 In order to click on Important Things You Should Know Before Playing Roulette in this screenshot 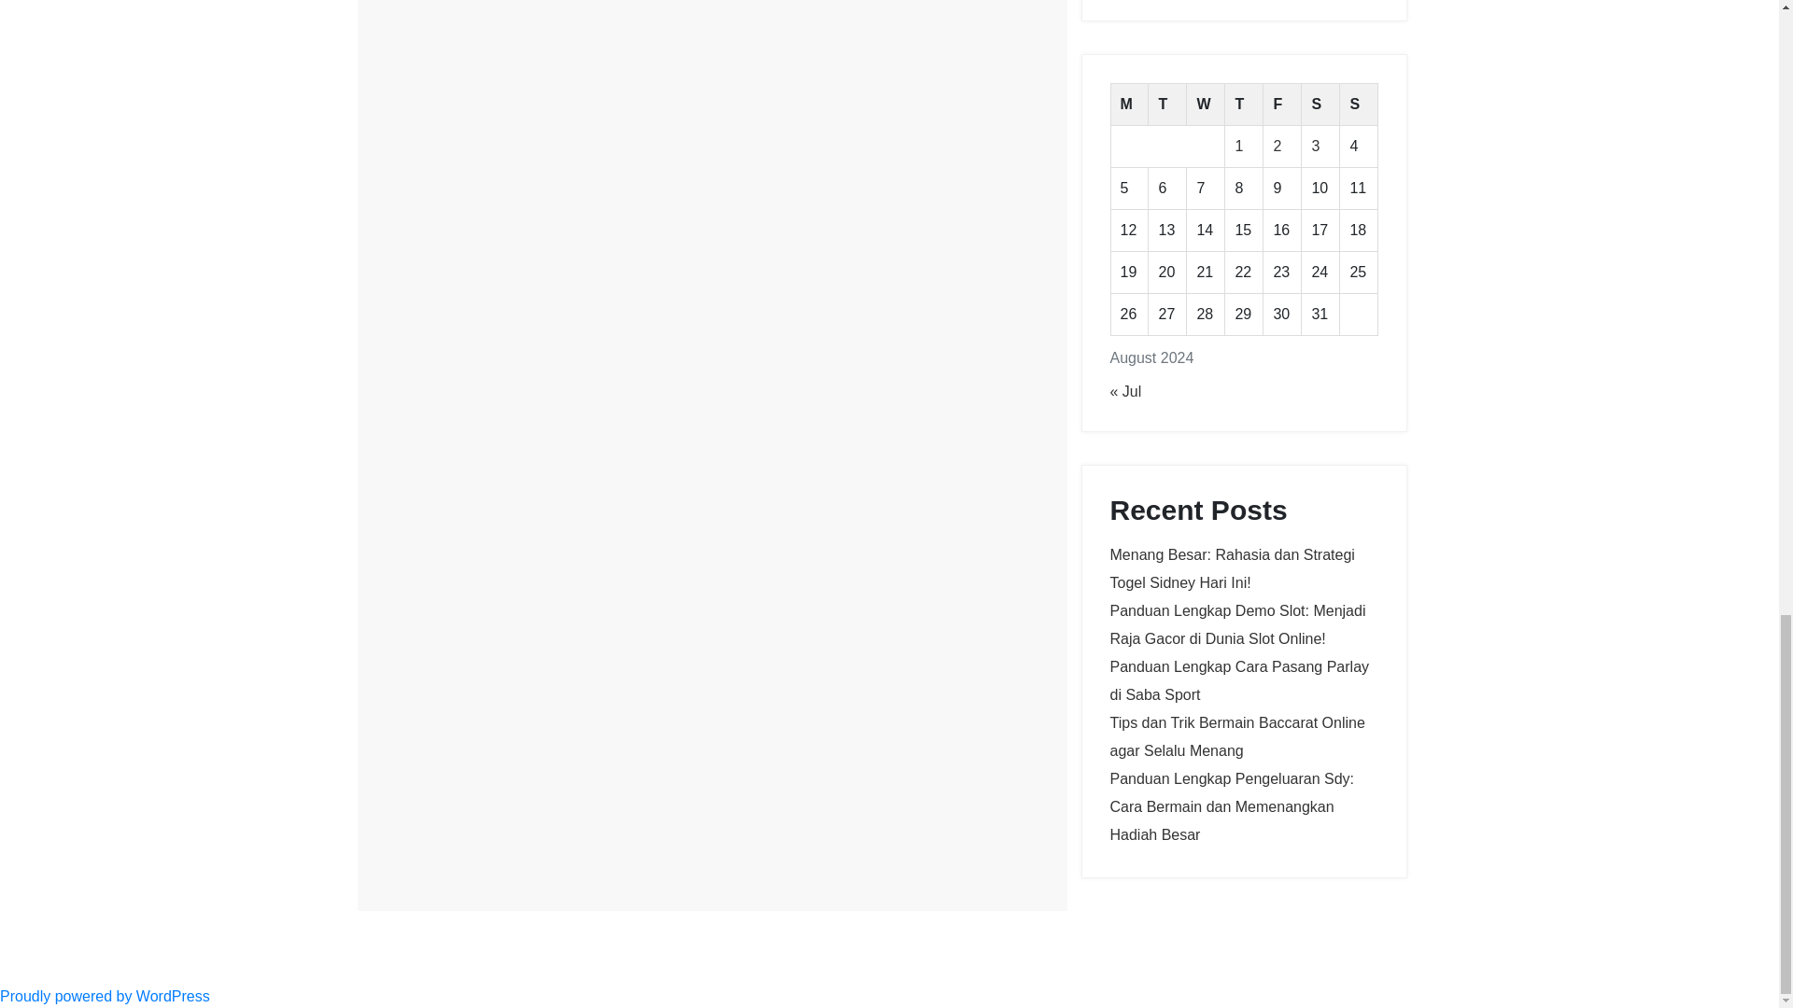, I will do `click(542, 19)`.